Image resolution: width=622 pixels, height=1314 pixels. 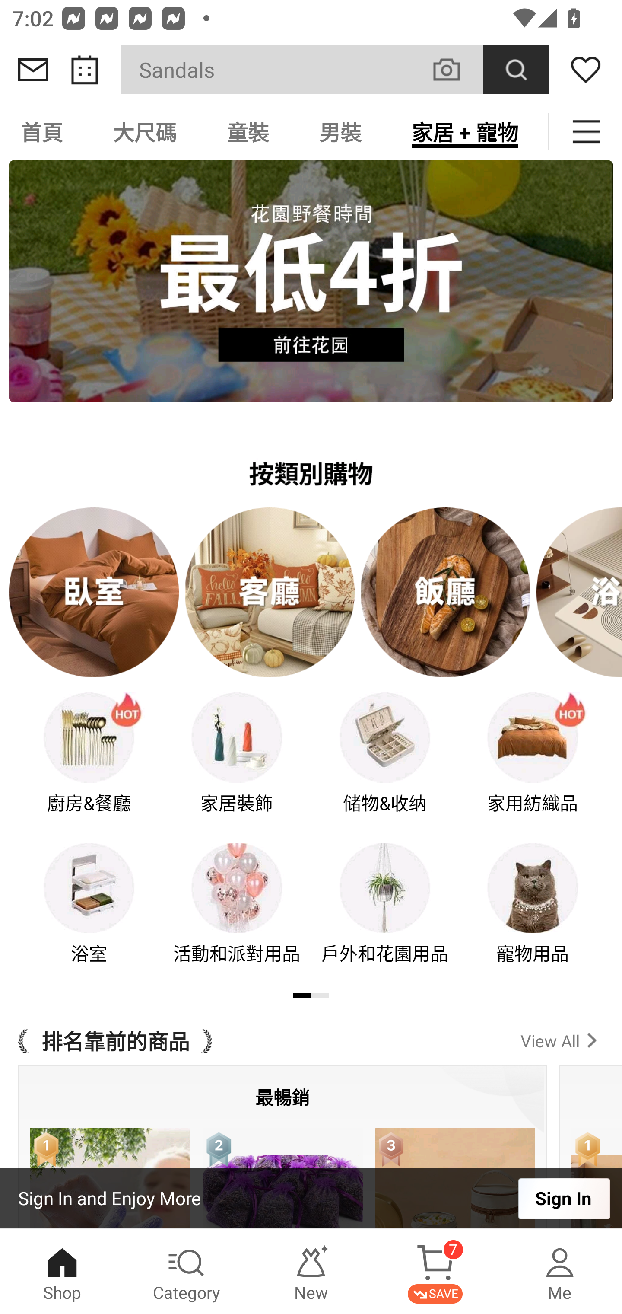 I want to click on 大尺碼, so click(x=145, y=131).